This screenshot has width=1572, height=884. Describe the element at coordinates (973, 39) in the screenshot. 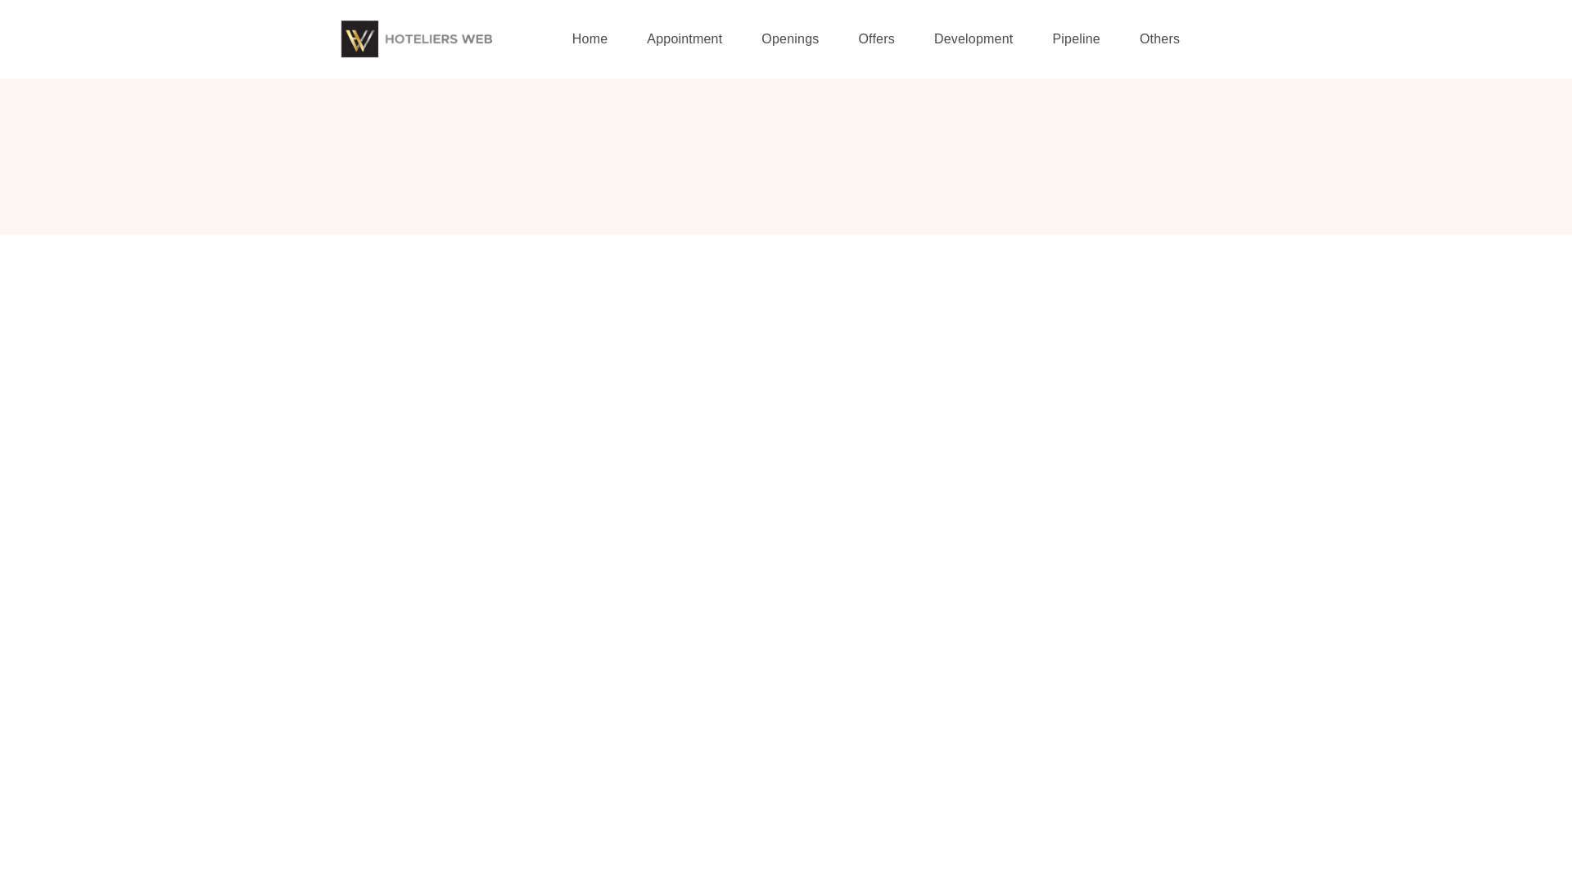

I see `Development` at that location.